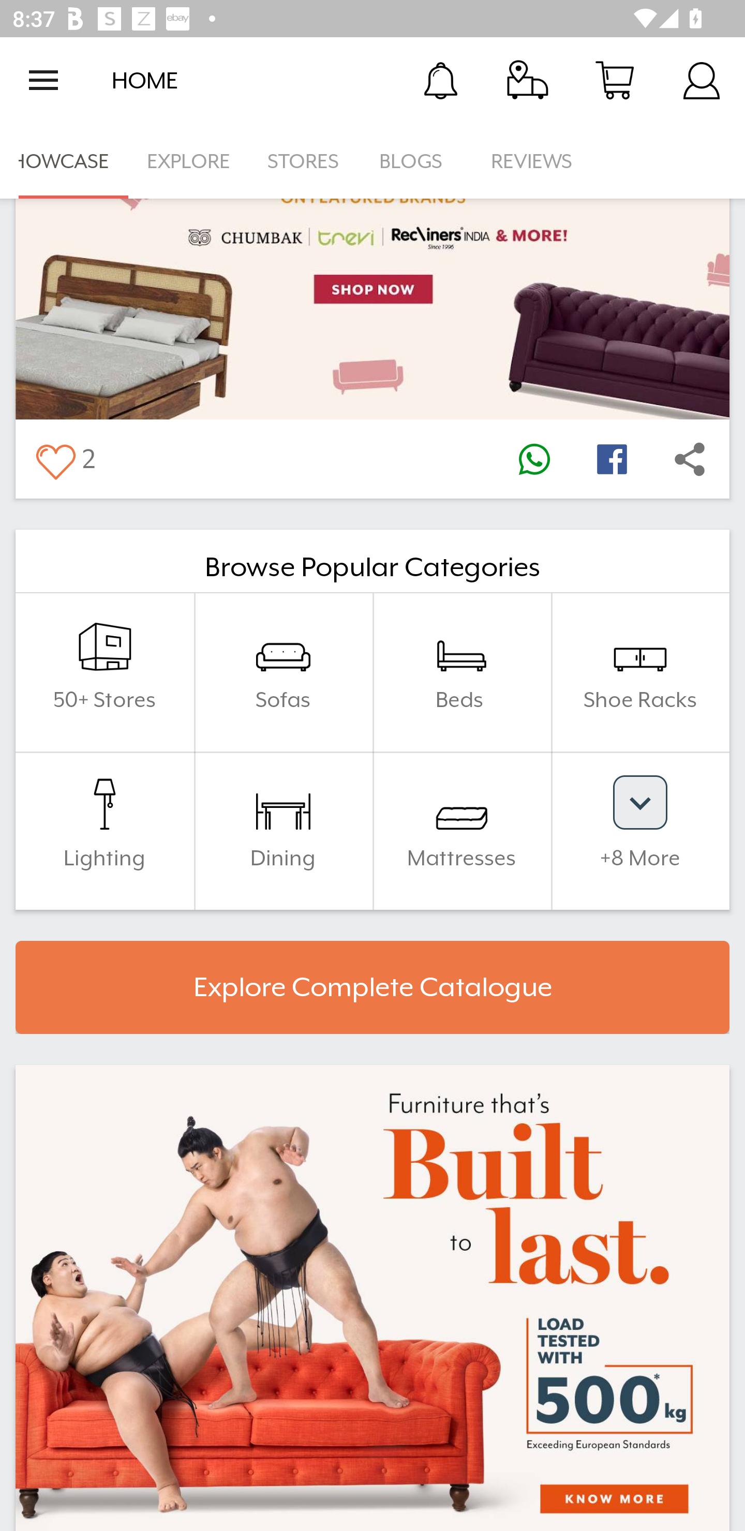 The width and height of the screenshot is (745, 1531). Describe the element at coordinates (416, 161) in the screenshot. I see `BLOGS` at that location.